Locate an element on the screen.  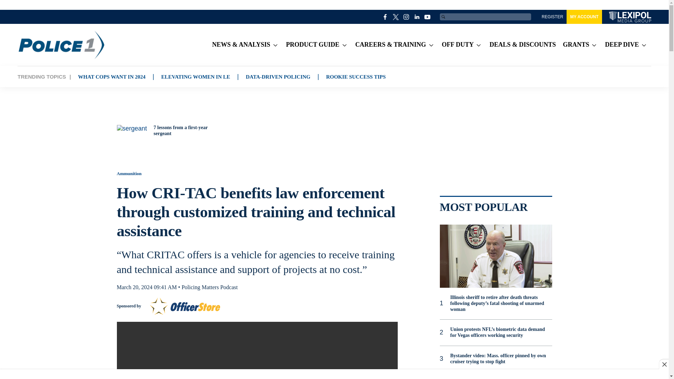
instagram is located at coordinates (407, 17).